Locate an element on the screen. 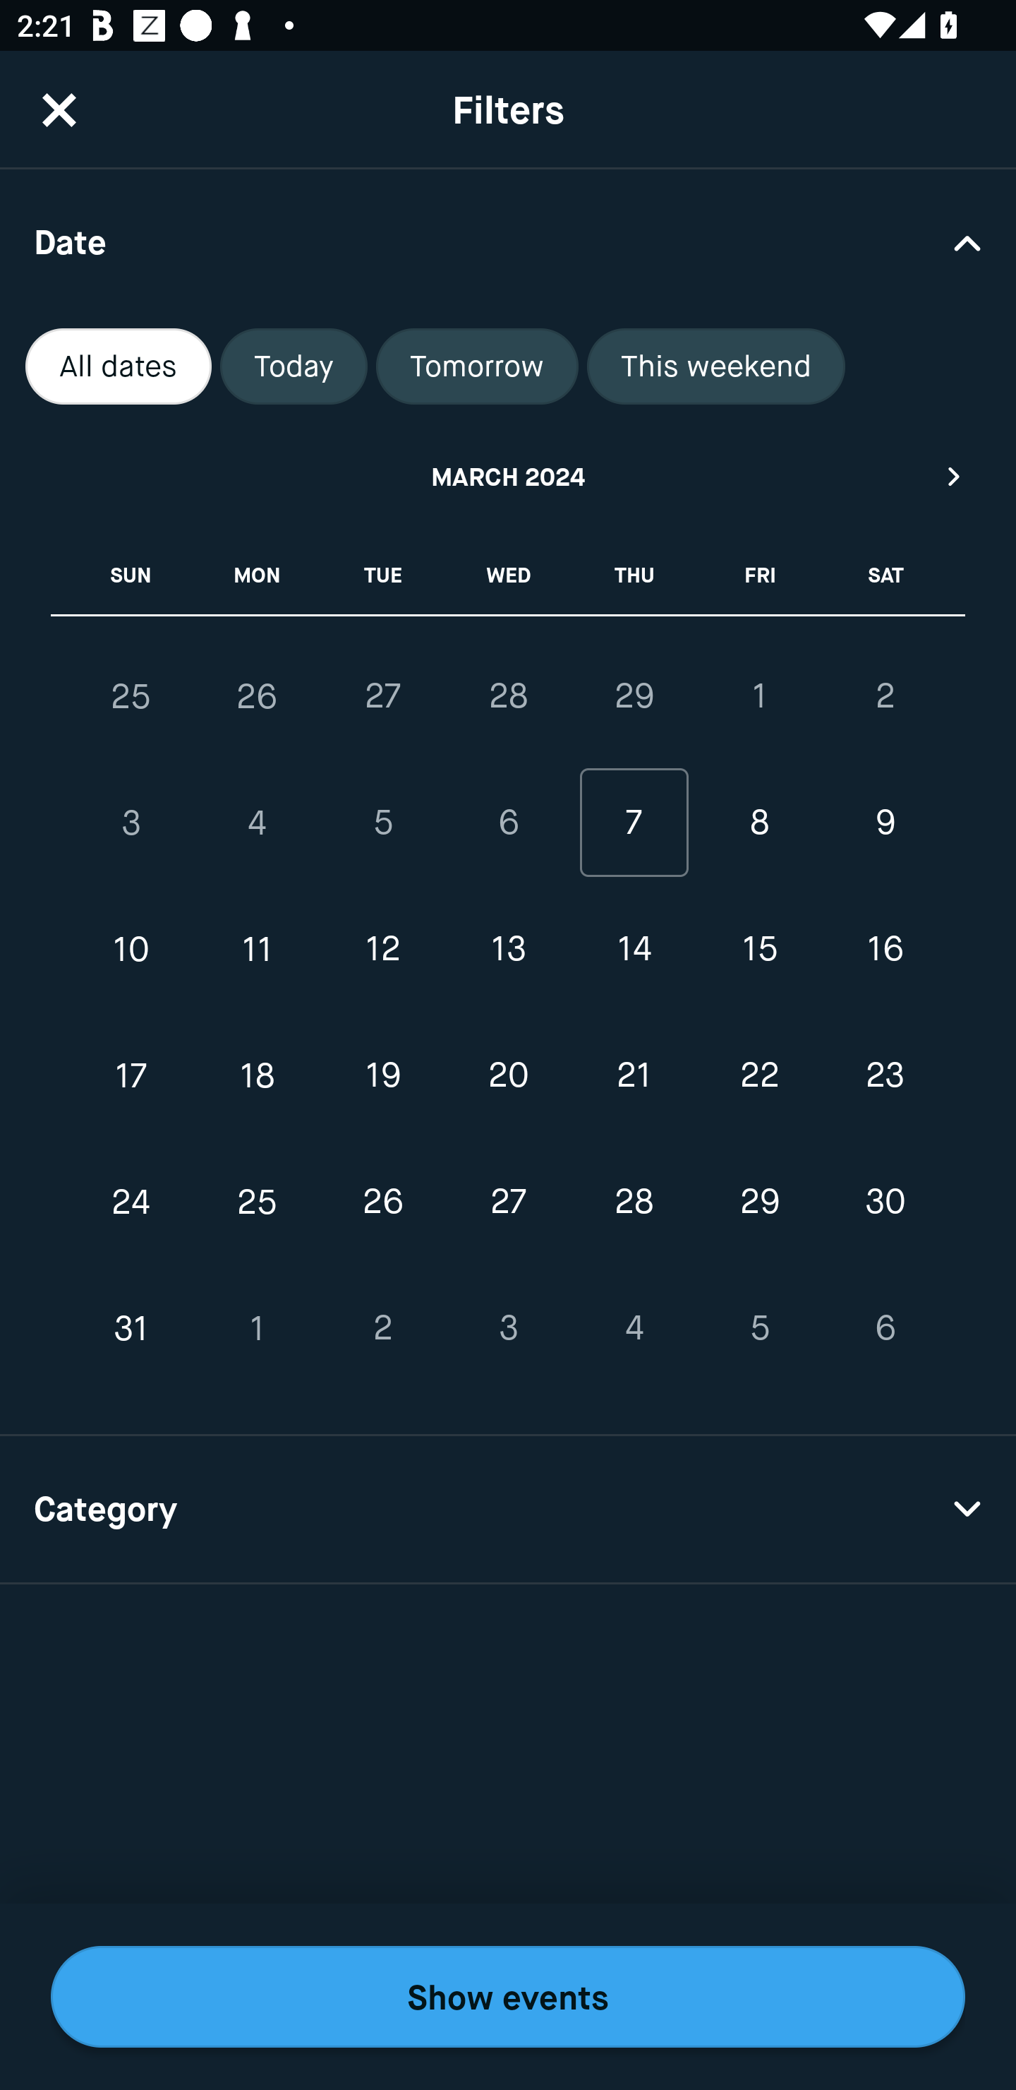 The width and height of the screenshot is (1016, 2090). 25 is located at coordinates (131, 696).